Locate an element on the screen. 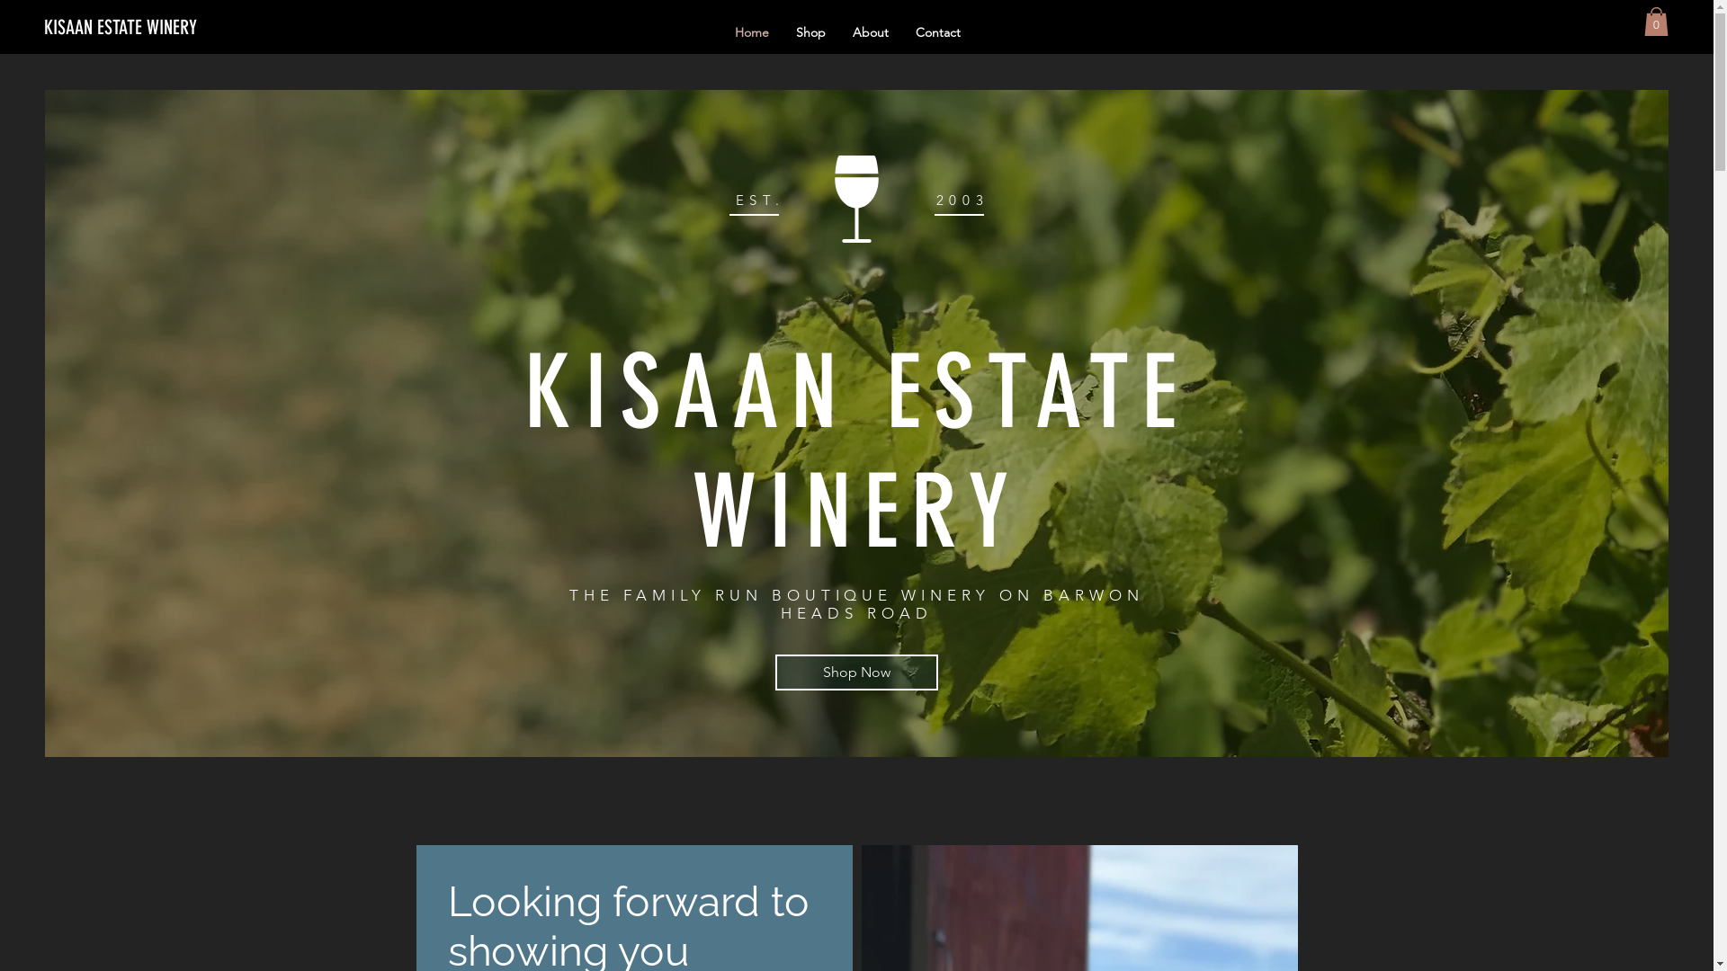 The width and height of the screenshot is (1727, 971). Shop is located at coordinates (811, 32).